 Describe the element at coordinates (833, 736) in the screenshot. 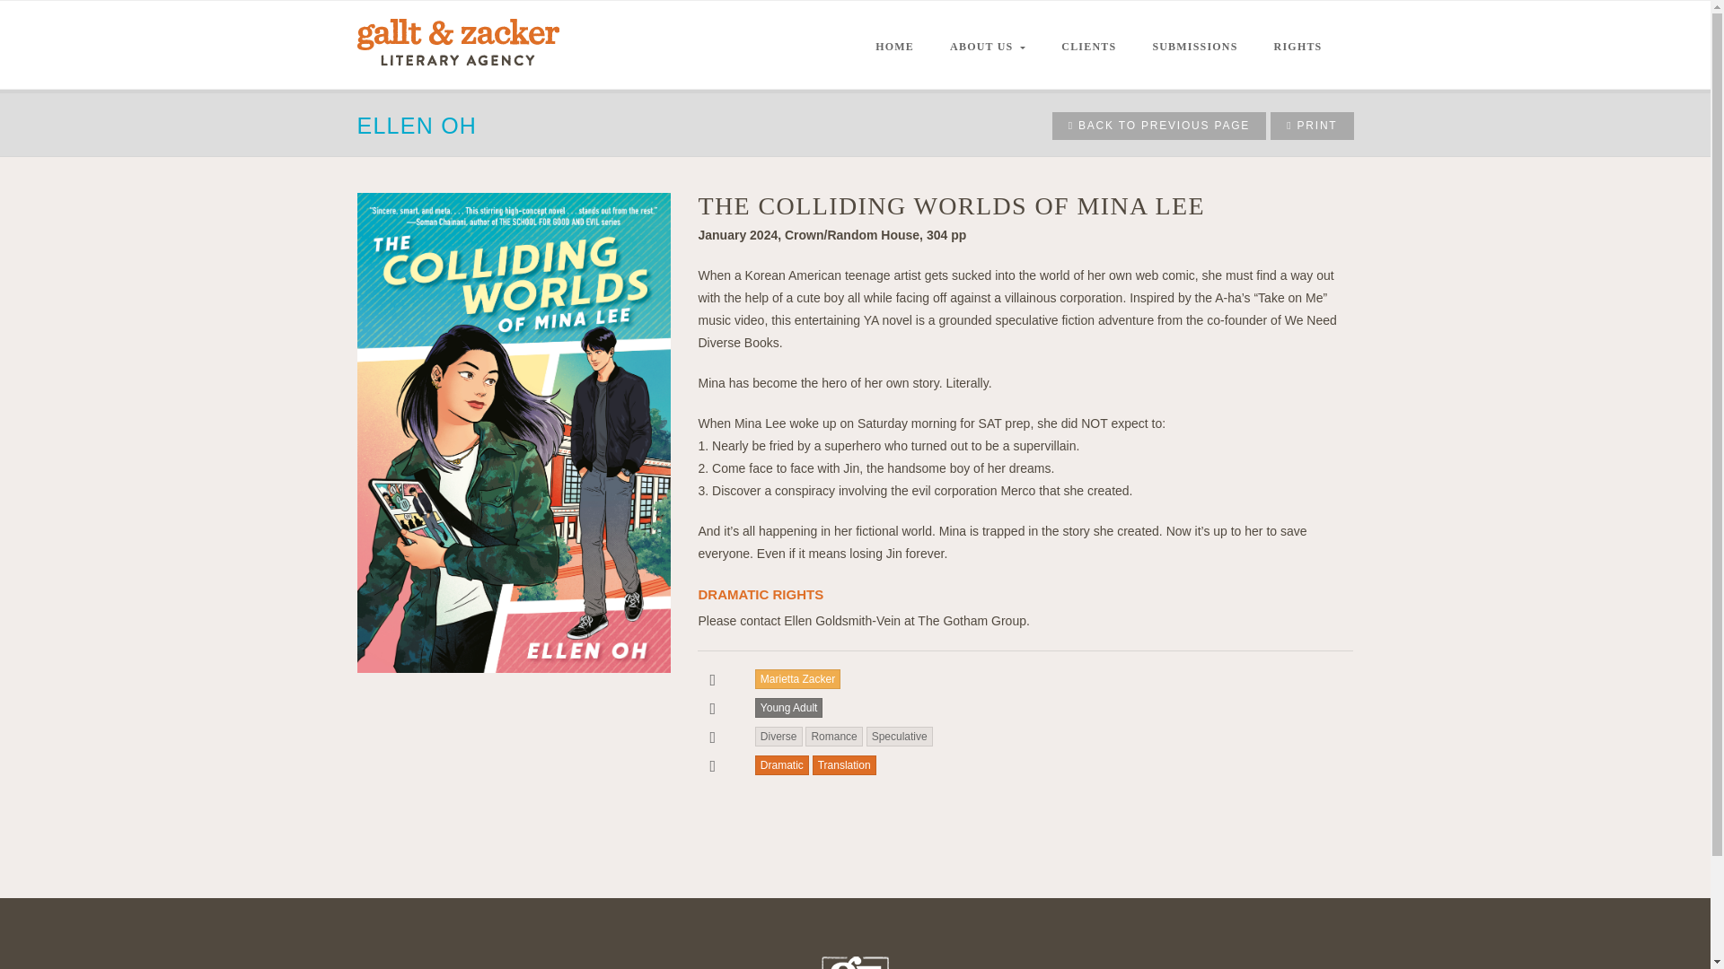

I see `Romance` at that location.